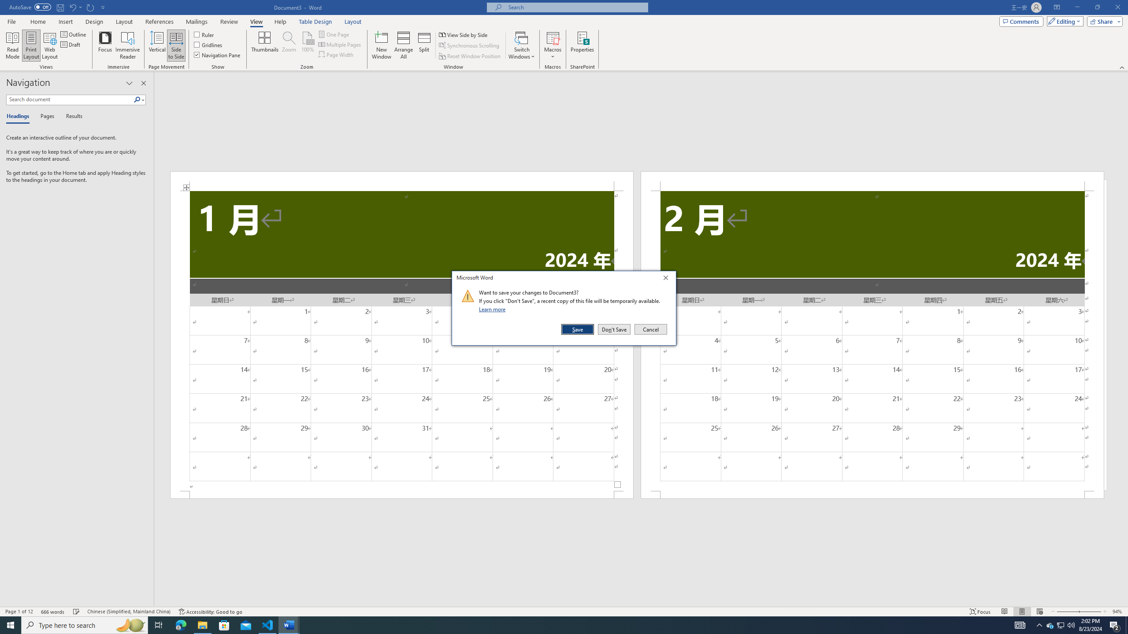 This screenshot has width=1128, height=634. Describe the element at coordinates (75, 7) in the screenshot. I see `Undo Increase Indent` at that location.